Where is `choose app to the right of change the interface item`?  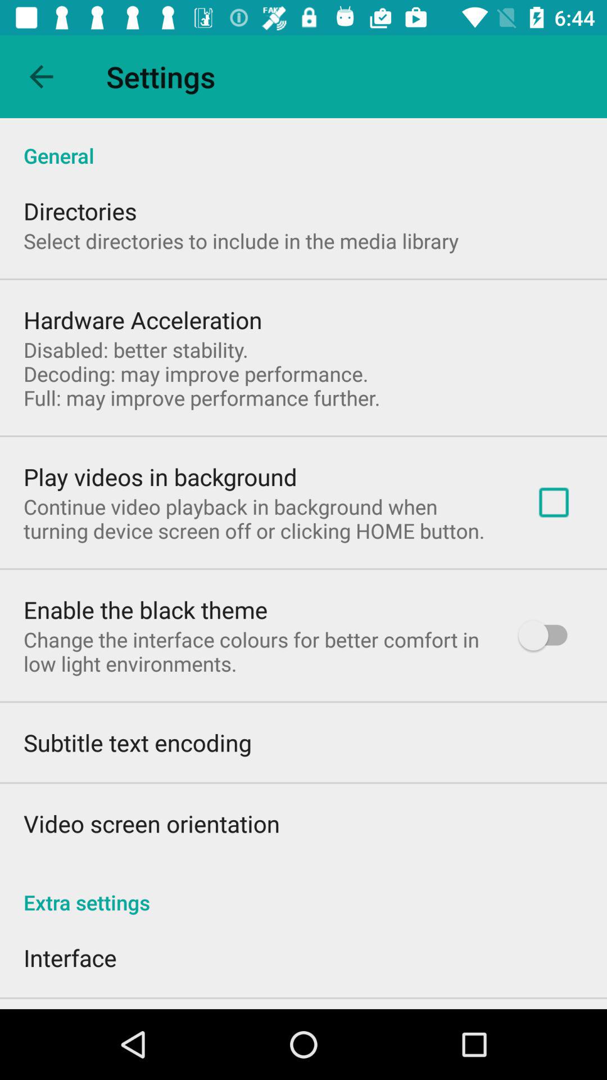
choose app to the right of change the interface item is located at coordinates (549, 636).